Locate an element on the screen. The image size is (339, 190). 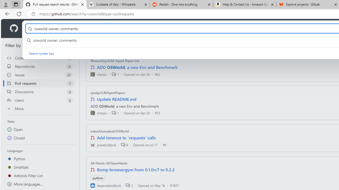
Bump browsergym from 0.1.0rc7 to 0.2.2 is located at coordinates (136, 169).